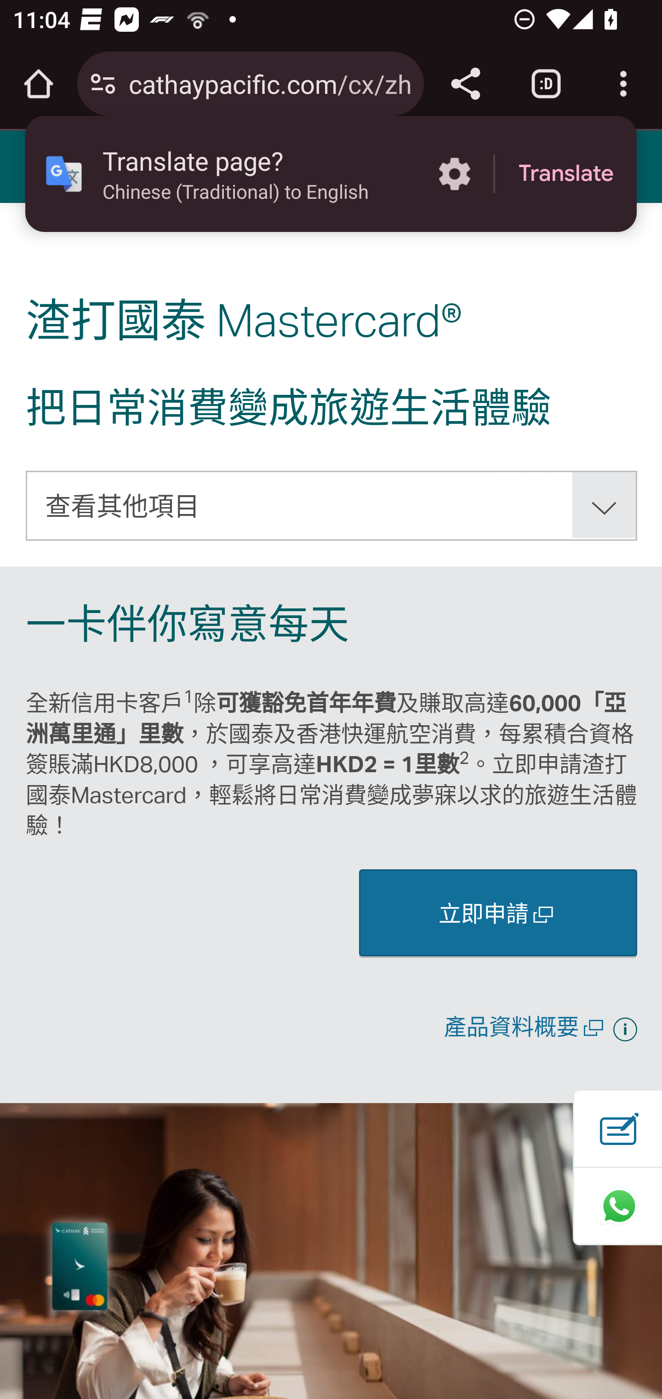 The width and height of the screenshot is (662, 1399). I want to click on Share, so click(465, 84).